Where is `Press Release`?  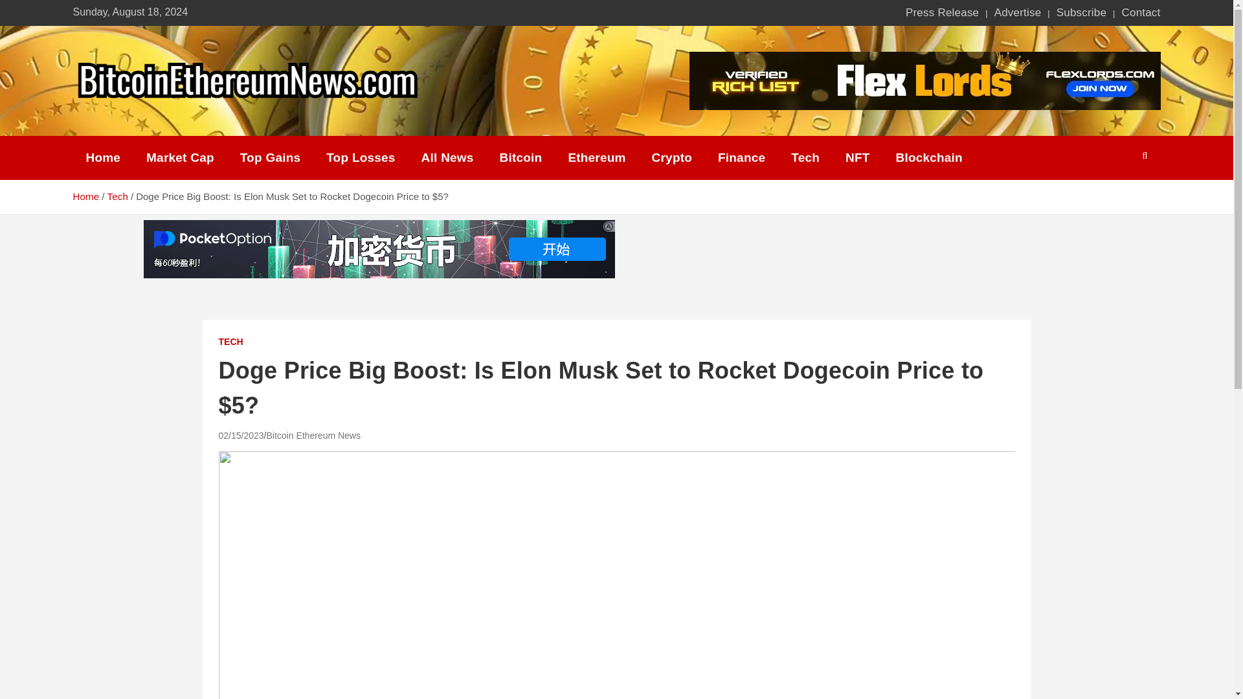 Press Release is located at coordinates (943, 13).